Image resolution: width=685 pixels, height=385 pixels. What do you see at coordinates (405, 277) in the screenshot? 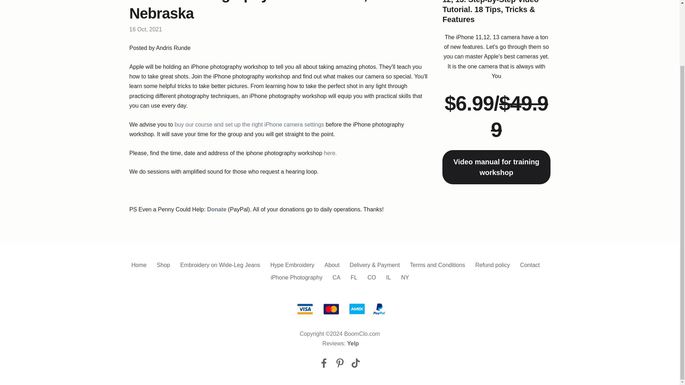
I see `NY` at bounding box center [405, 277].